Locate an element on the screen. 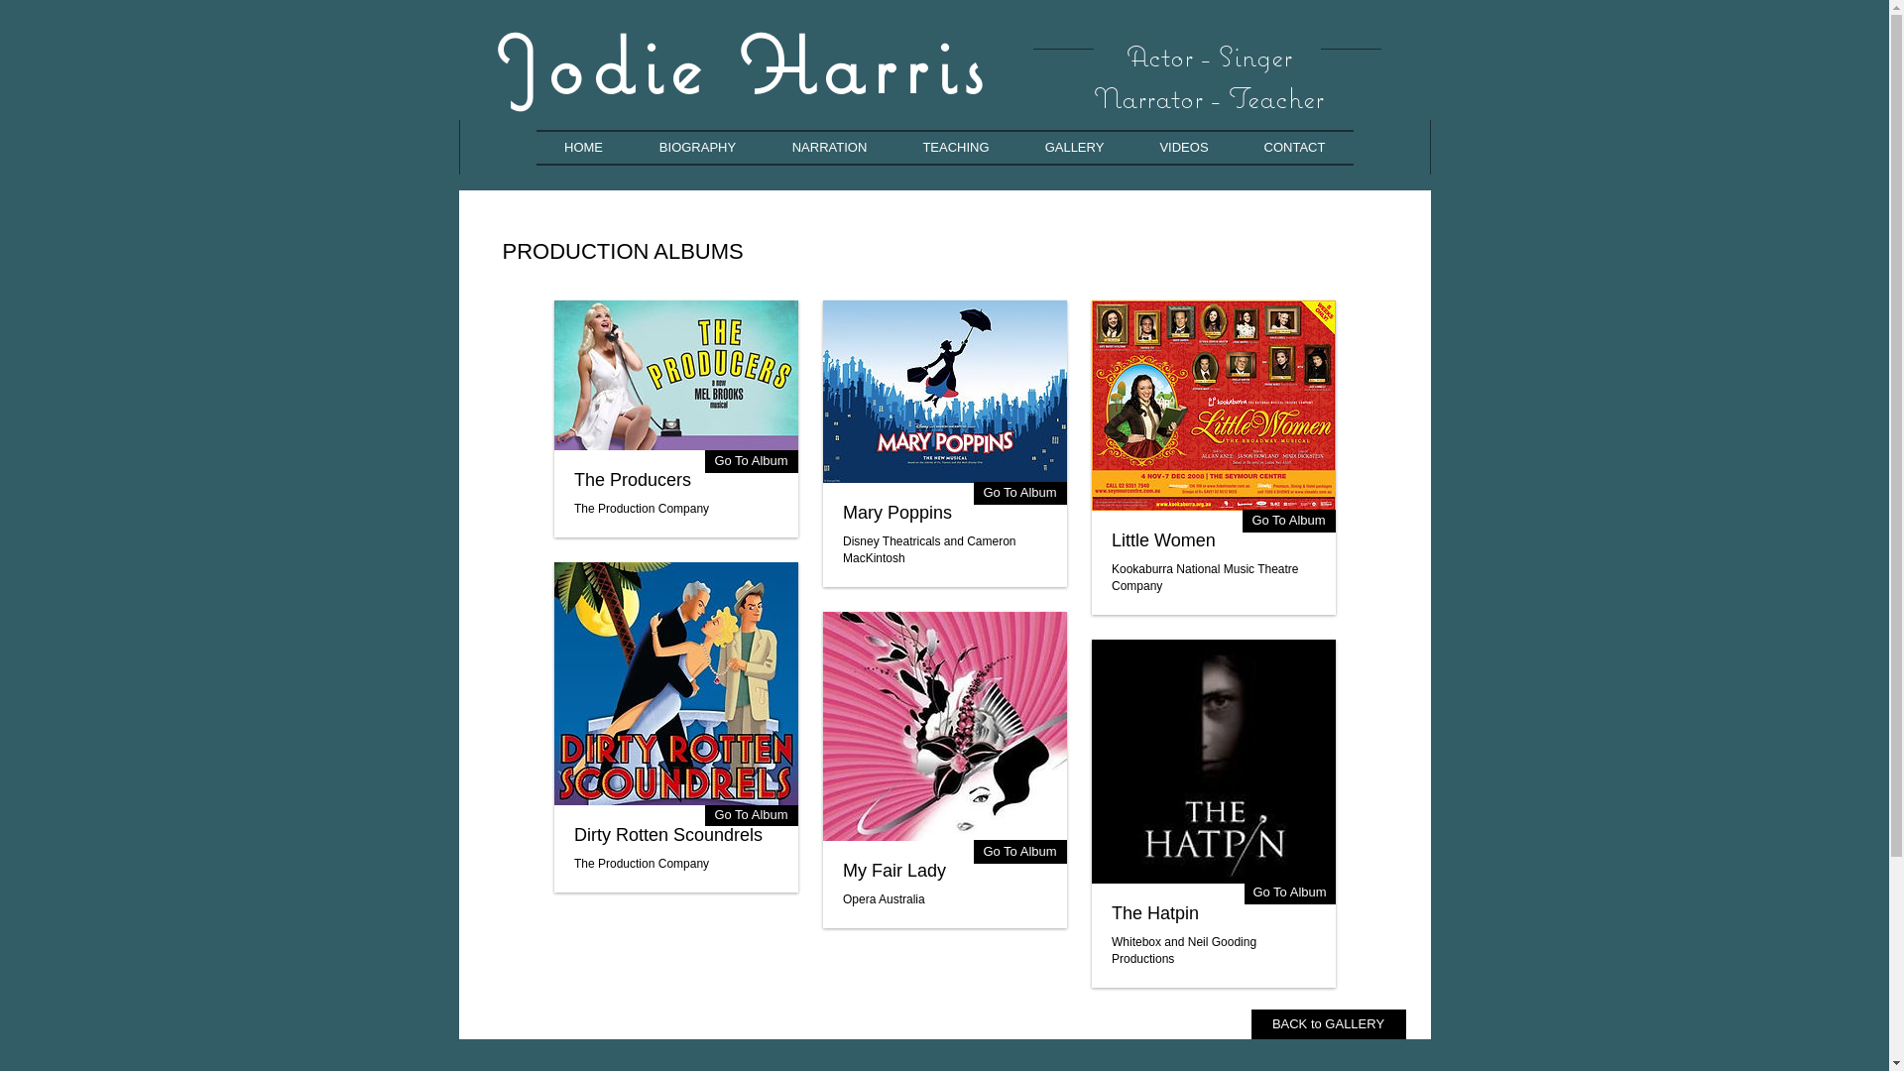  TEACHING is located at coordinates (956, 148).